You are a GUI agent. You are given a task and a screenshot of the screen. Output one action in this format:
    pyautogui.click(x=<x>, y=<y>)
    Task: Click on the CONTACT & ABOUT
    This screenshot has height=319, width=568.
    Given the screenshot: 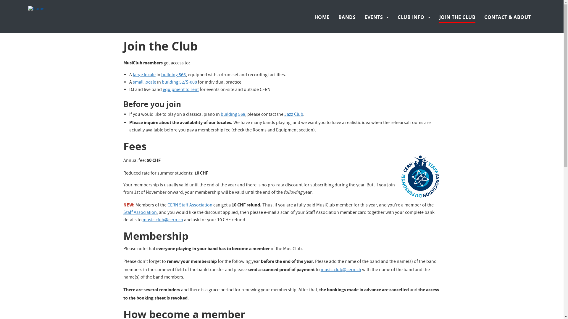 What is the action you would take?
    pyautogui.click(x=508, y=17)
    